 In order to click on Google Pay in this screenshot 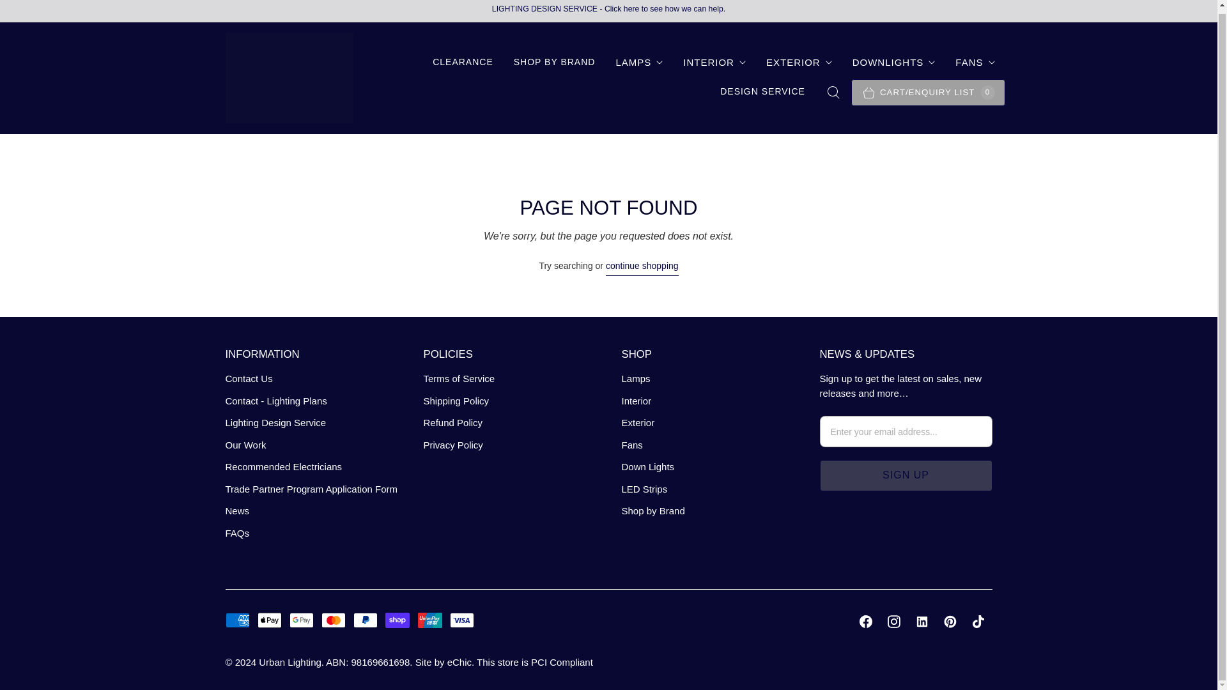, I will do `click(302, 620)`.